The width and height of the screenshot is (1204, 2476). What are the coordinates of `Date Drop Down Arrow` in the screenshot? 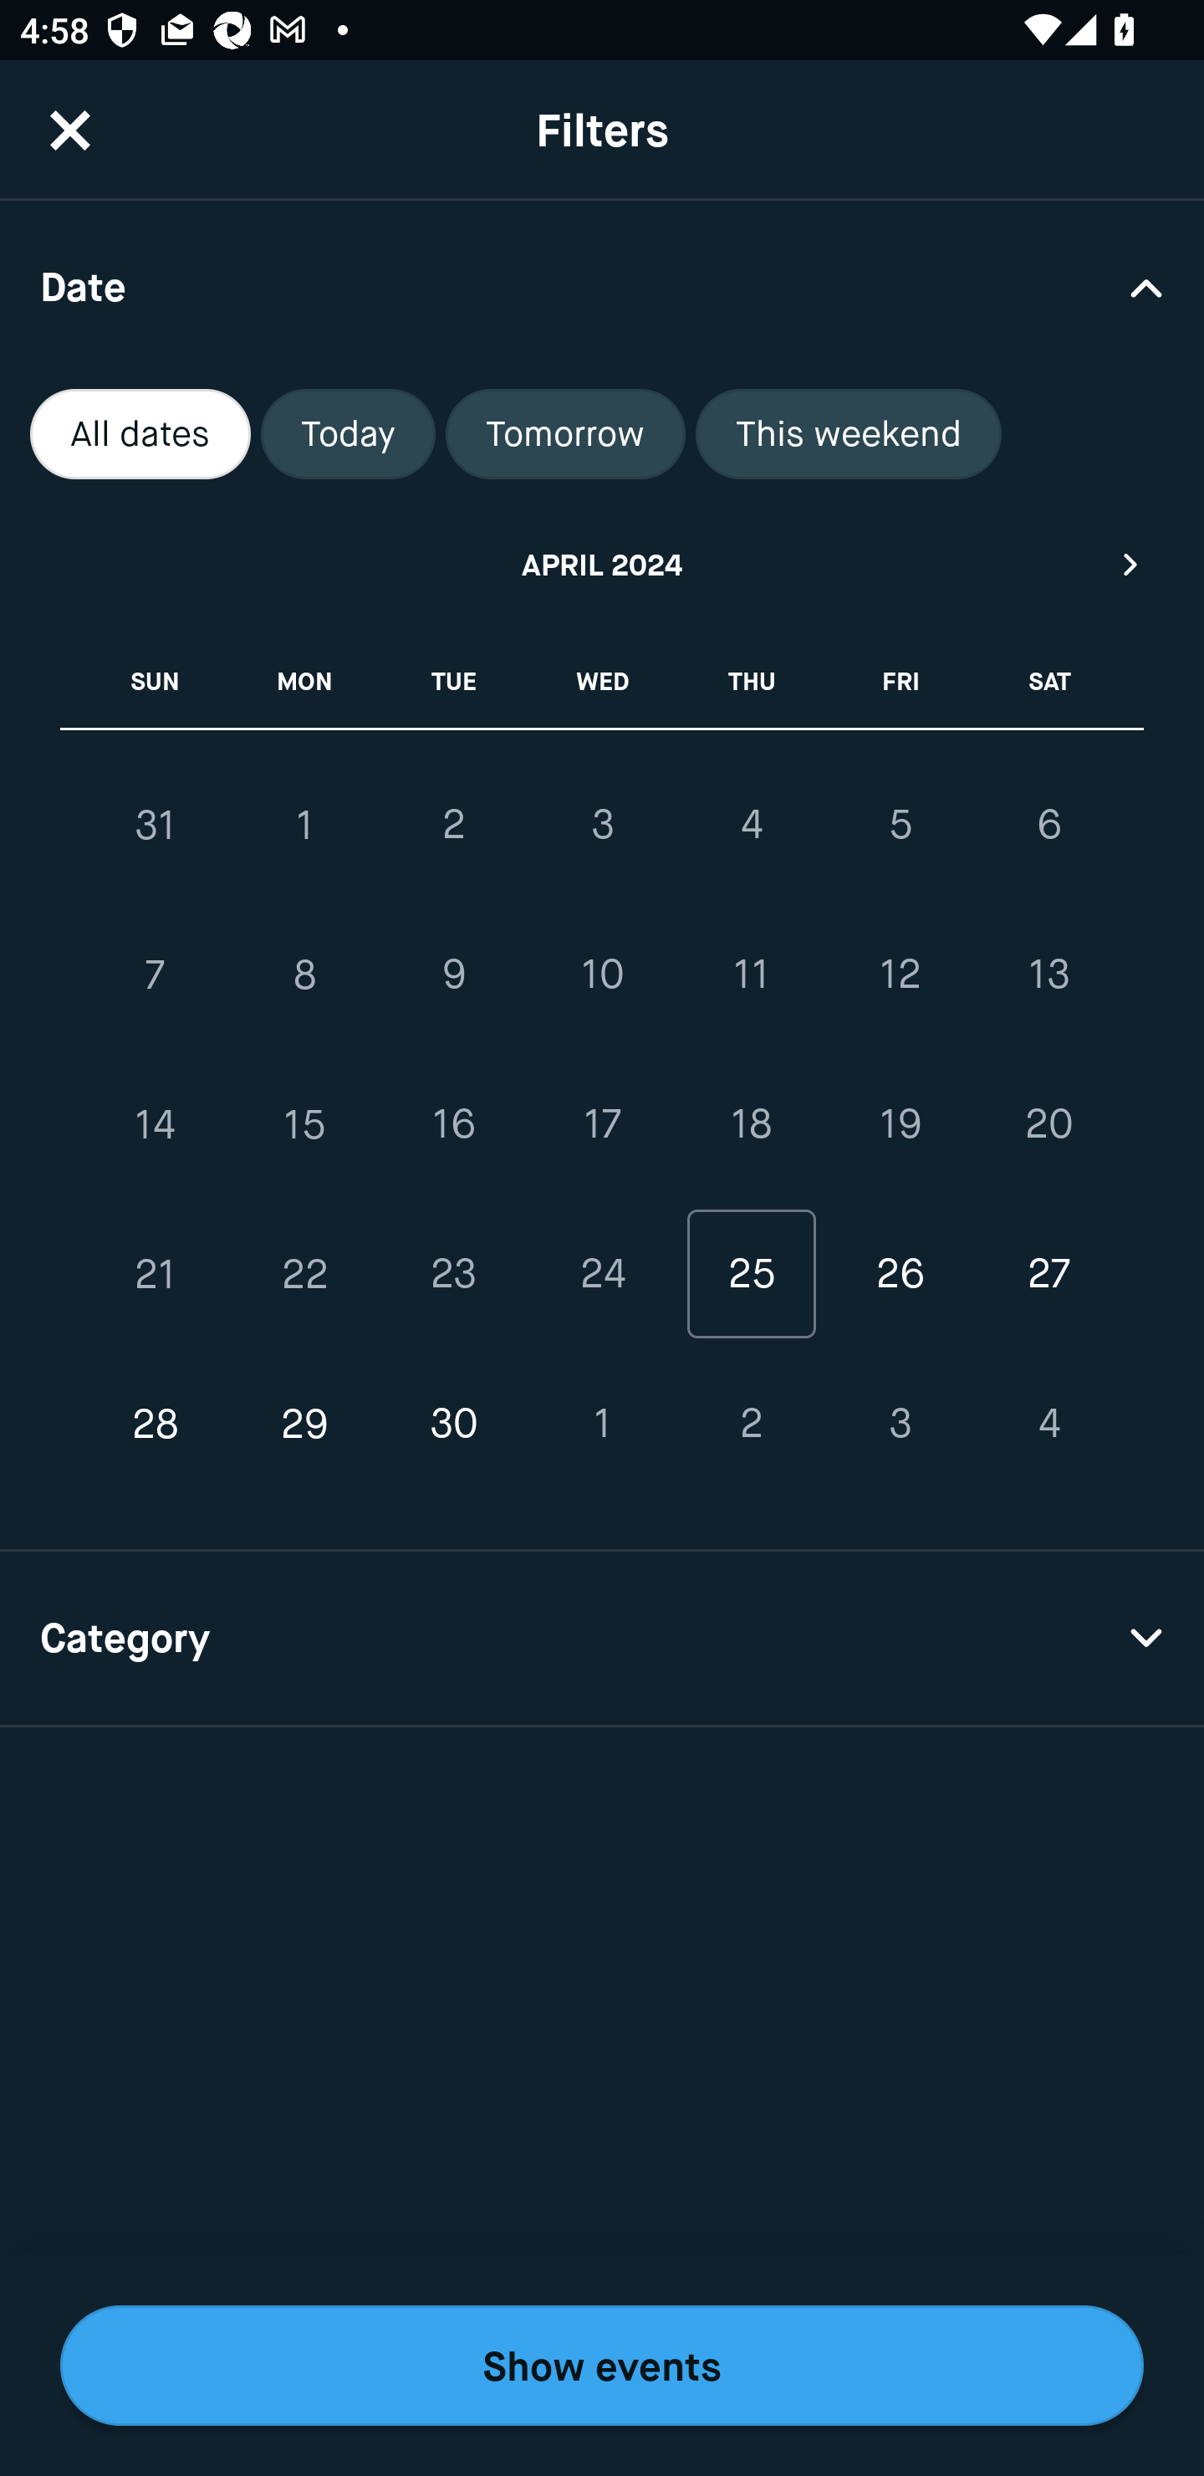 It's located at (602, 286).